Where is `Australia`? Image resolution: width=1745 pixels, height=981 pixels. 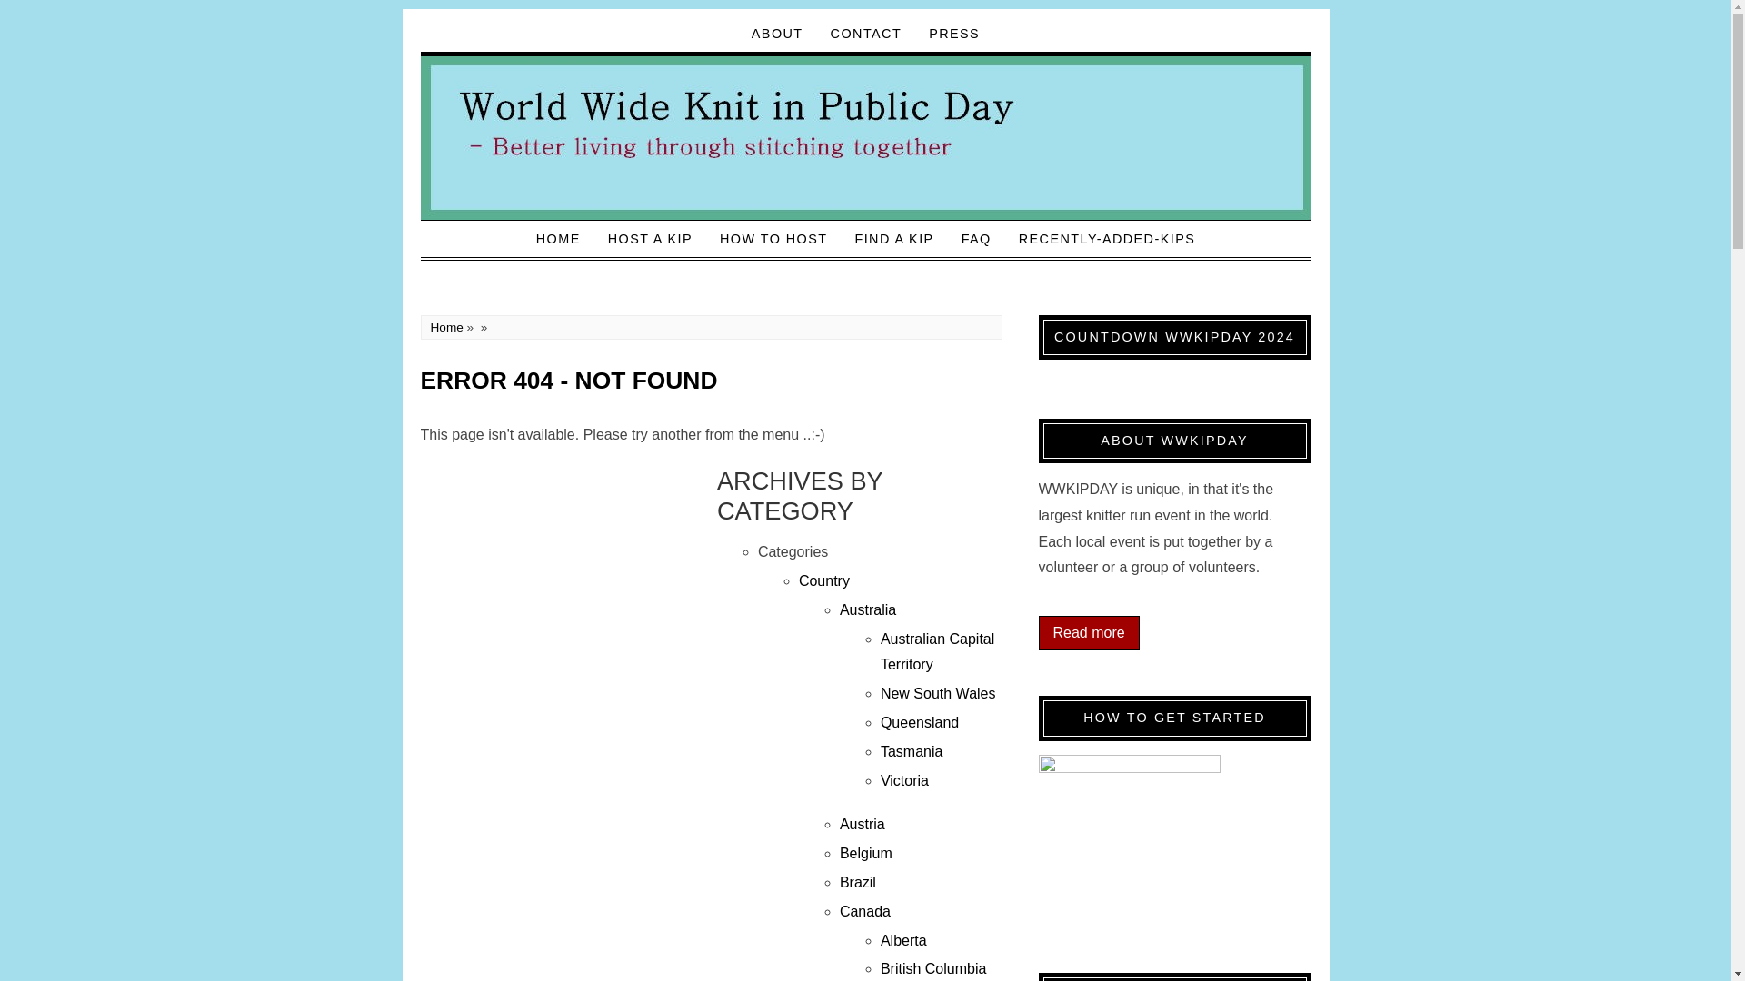 Australia is located at coordinates (867, 610).